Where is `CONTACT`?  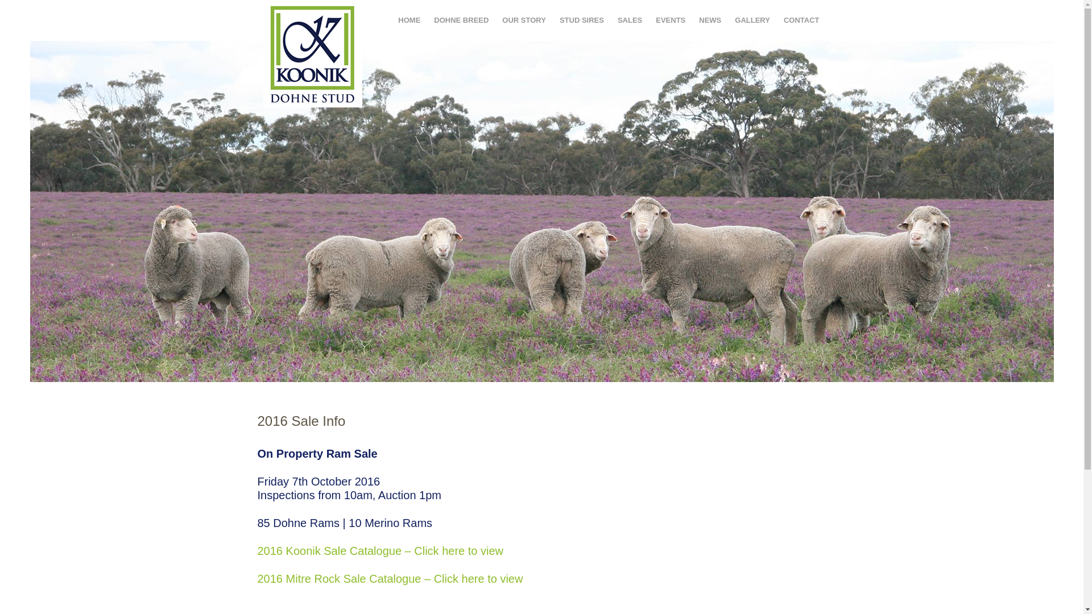
CONTACT is located at coordinates (802, 20).